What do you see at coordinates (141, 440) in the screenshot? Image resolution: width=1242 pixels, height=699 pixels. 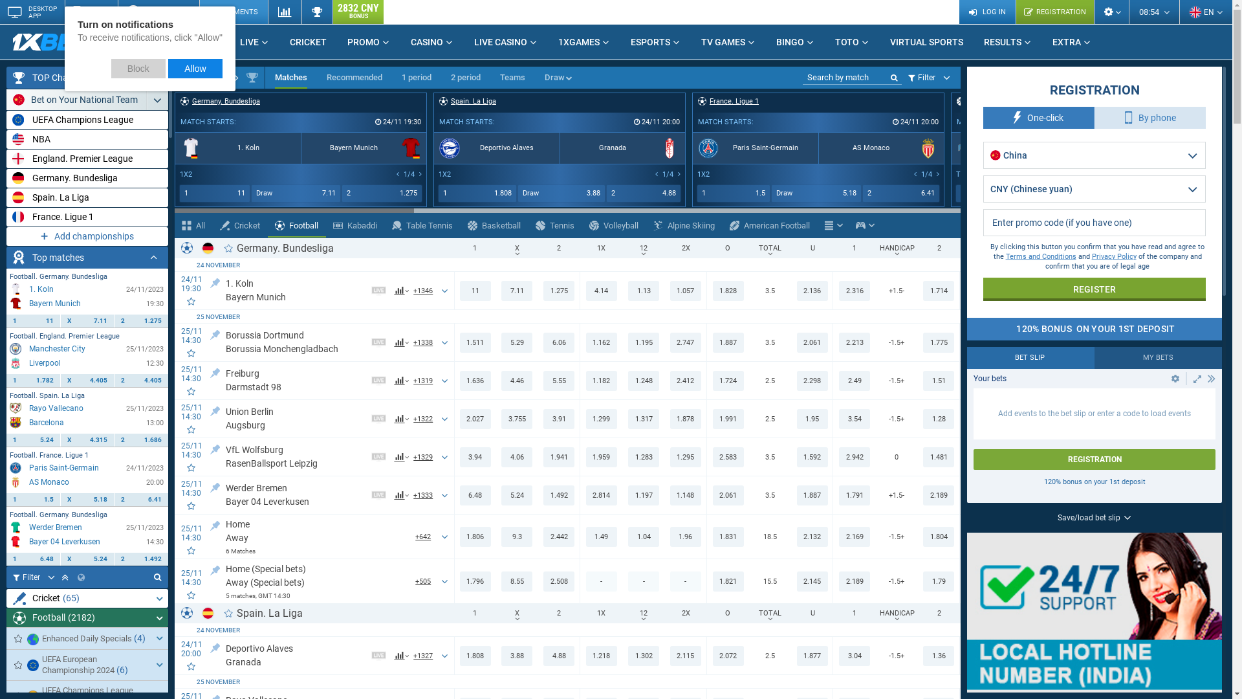 I see `2
1.686` at bounding box center [141, 440].